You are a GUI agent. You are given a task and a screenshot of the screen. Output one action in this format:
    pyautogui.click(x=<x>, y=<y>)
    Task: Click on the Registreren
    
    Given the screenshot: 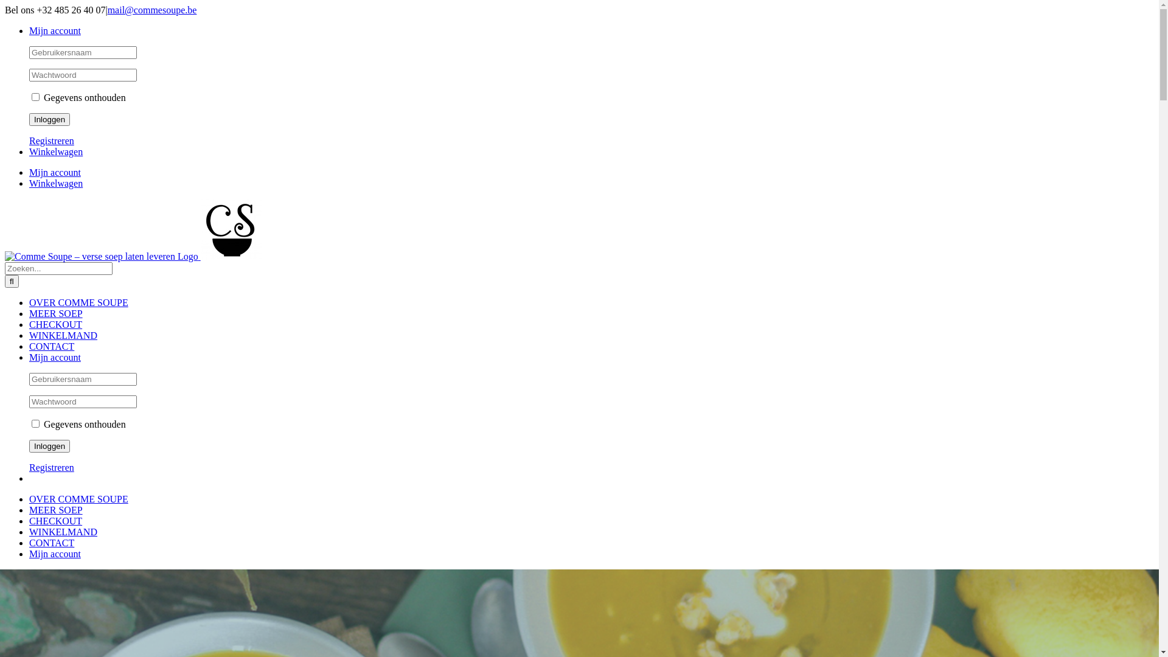 What is the action you would take?
    pyautogui.click(x=52, y=467)
    